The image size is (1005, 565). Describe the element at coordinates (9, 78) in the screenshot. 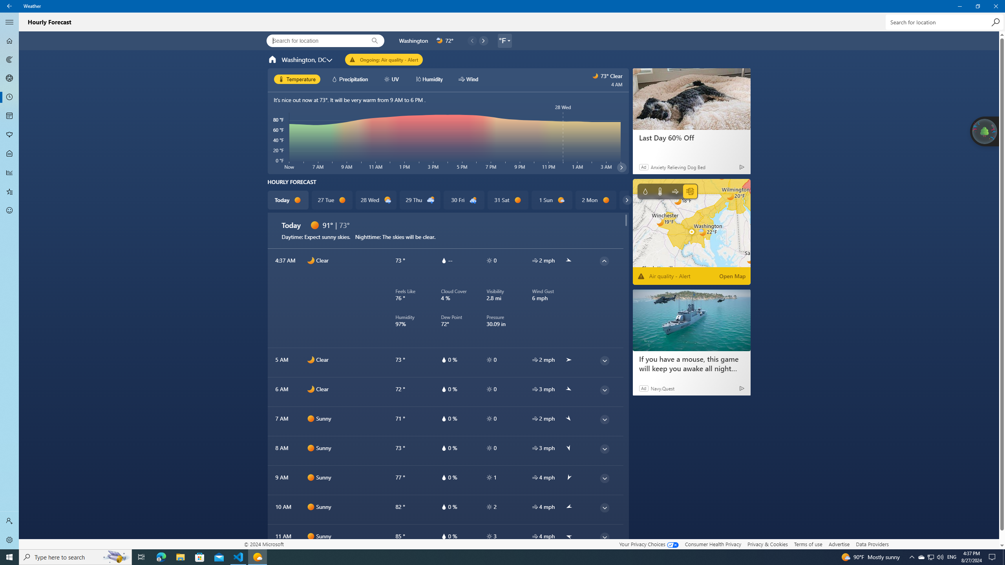

I see `3D Maps - Not Selected` at that location.